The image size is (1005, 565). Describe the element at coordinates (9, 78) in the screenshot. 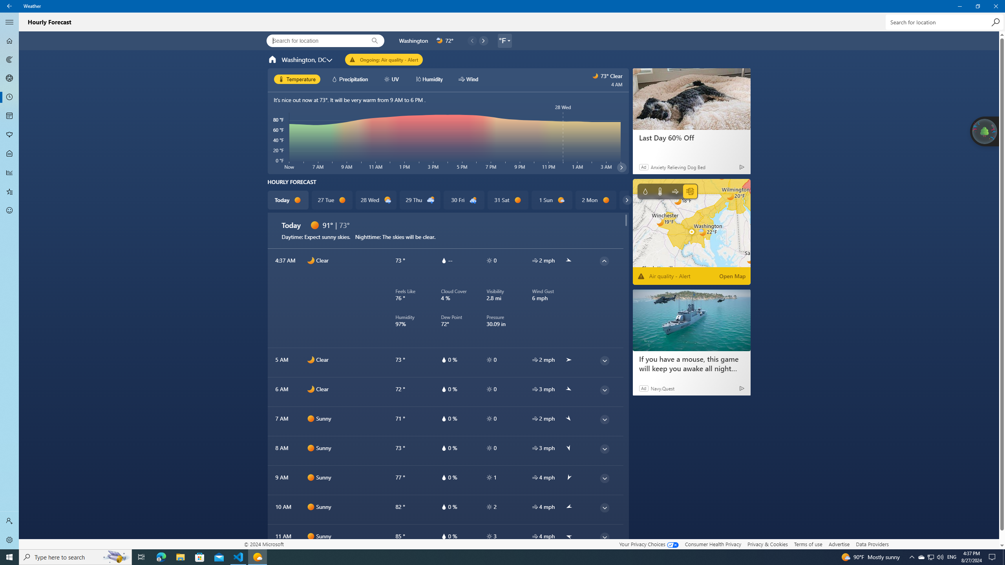

I see `3D Maps - Not Selected` at that location.